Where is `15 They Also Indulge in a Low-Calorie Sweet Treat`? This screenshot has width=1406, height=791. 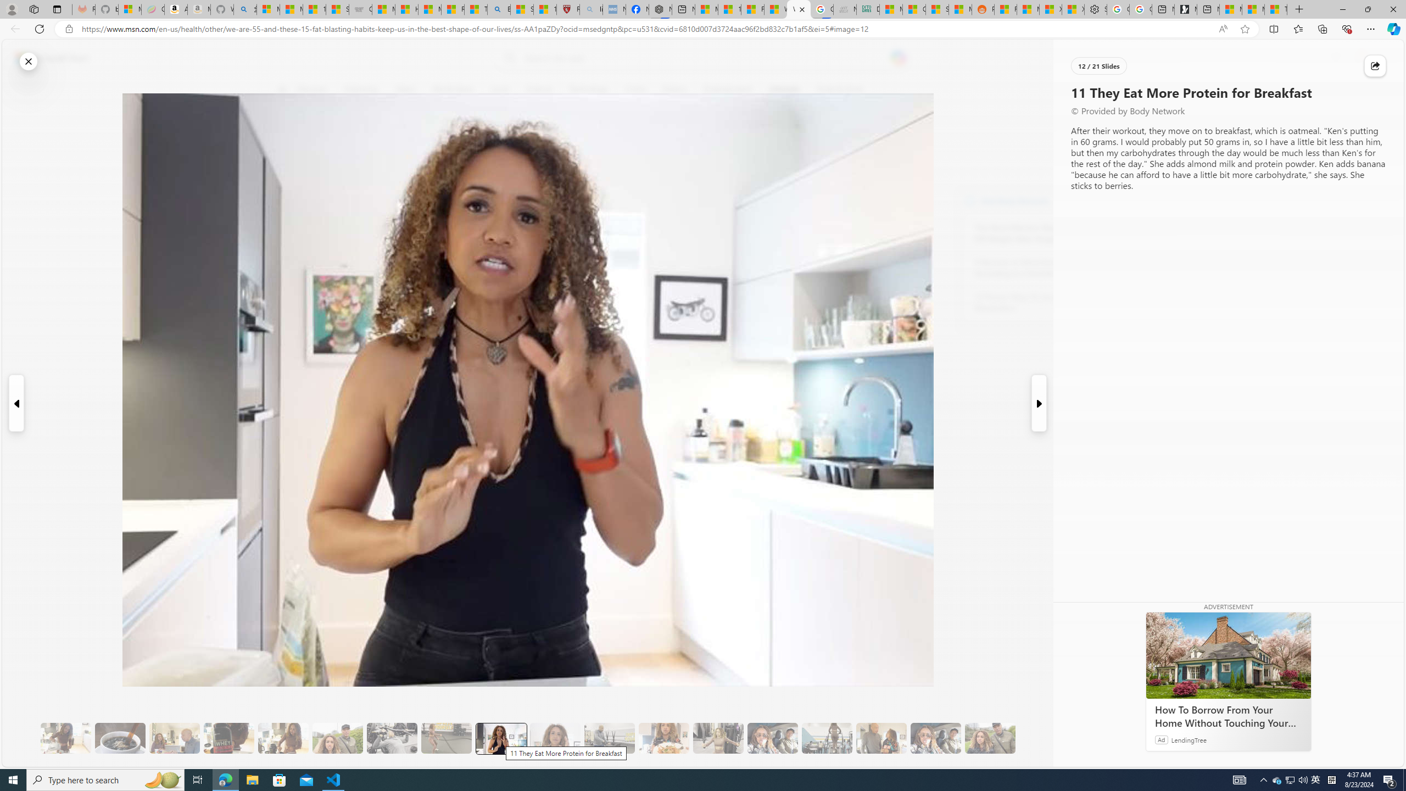
15 They Also Indulge in a Low-Calorie Sweet Treat is located at coordinates (718, 738).